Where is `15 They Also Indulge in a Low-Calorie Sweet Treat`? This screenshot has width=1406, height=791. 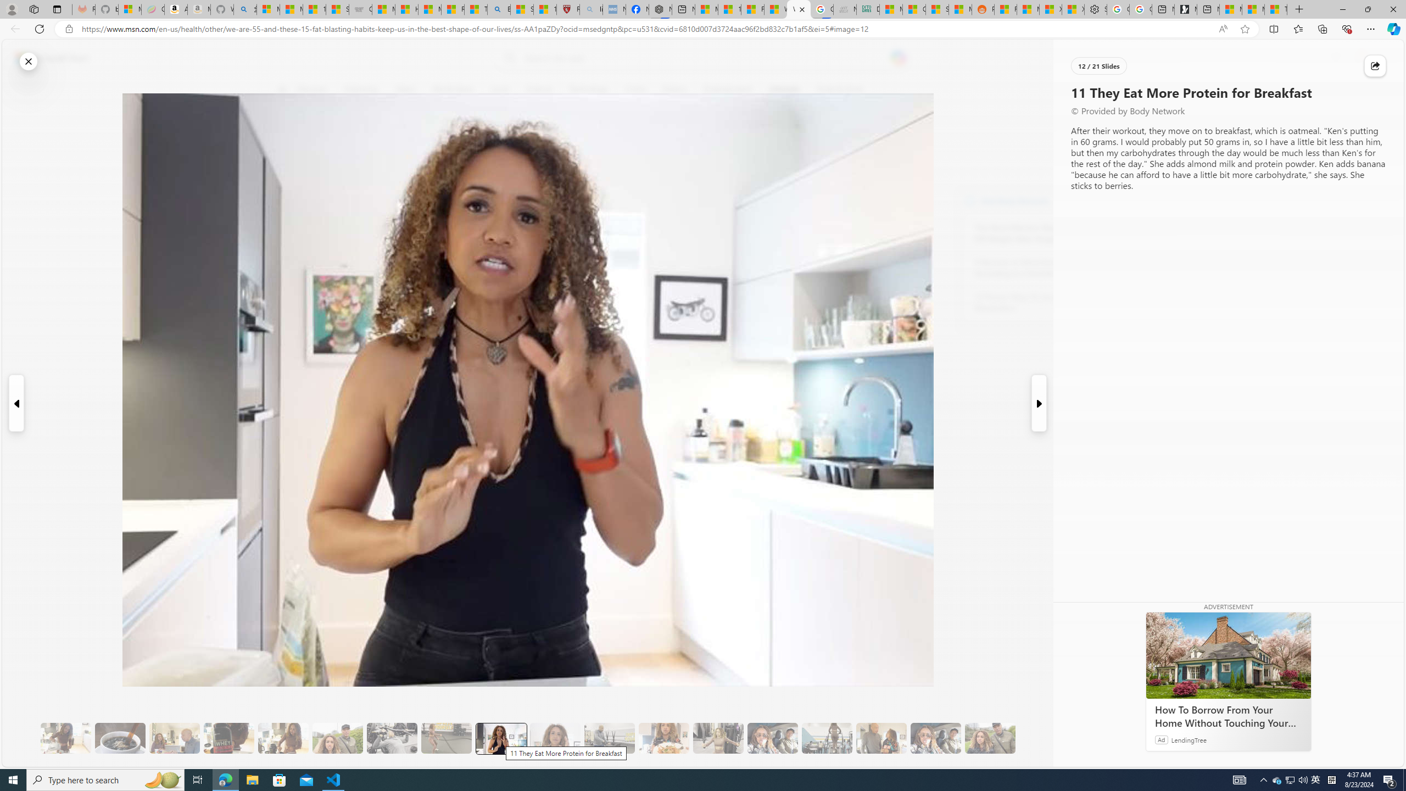
15 They Also Indulge in a Low-Calorie Sweet Treat is located at coordinates (718, 738).